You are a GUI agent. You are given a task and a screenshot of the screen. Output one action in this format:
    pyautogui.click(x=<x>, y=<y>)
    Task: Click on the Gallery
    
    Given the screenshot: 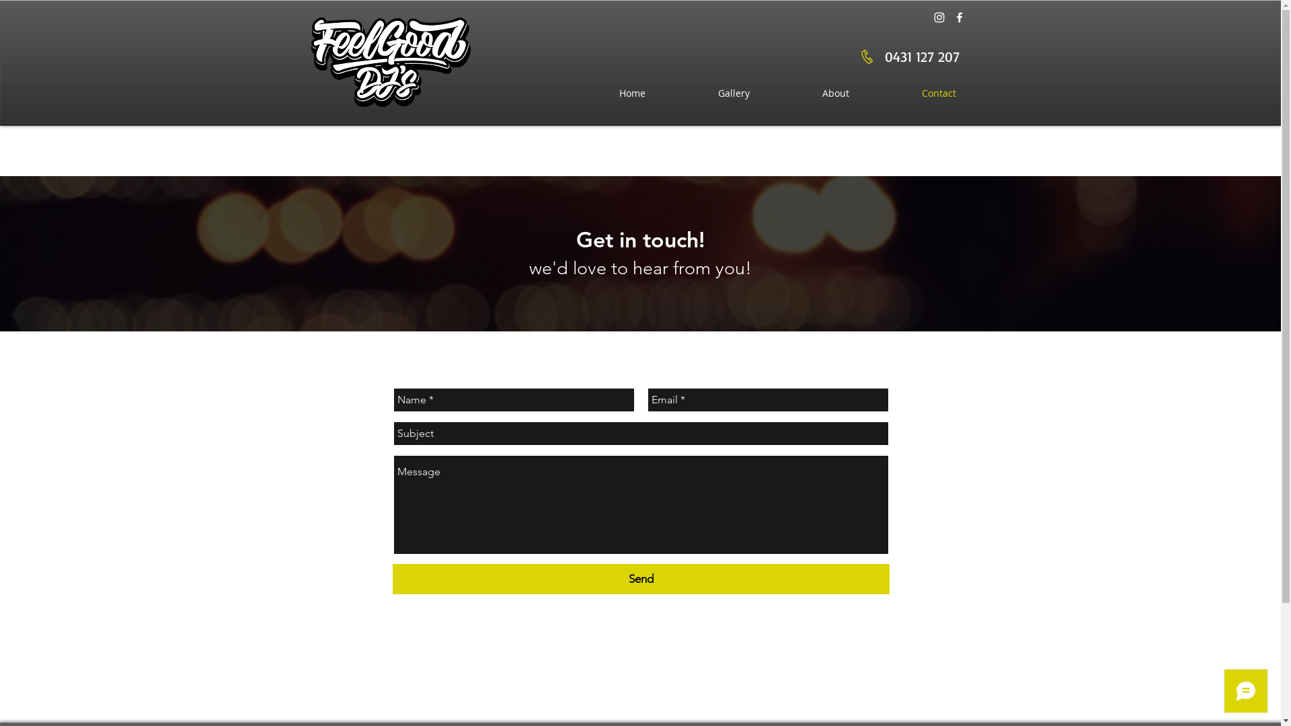 What is the action you would take?
    pyautogui.click(x=734, y=93)
    